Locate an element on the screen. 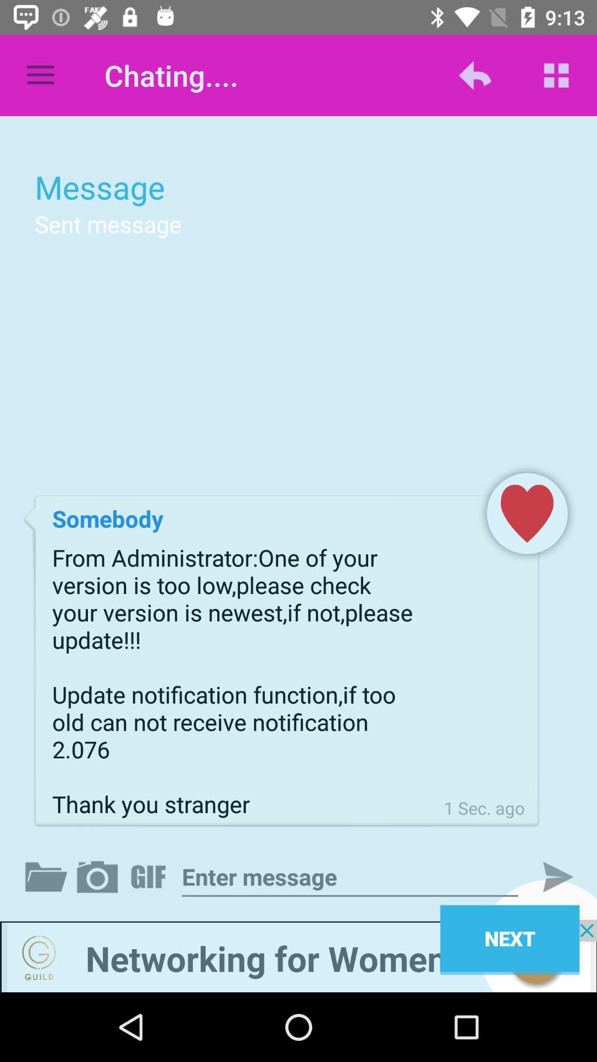 The image size is (597, 1062). gif menu is located at coordinates (150, 877).